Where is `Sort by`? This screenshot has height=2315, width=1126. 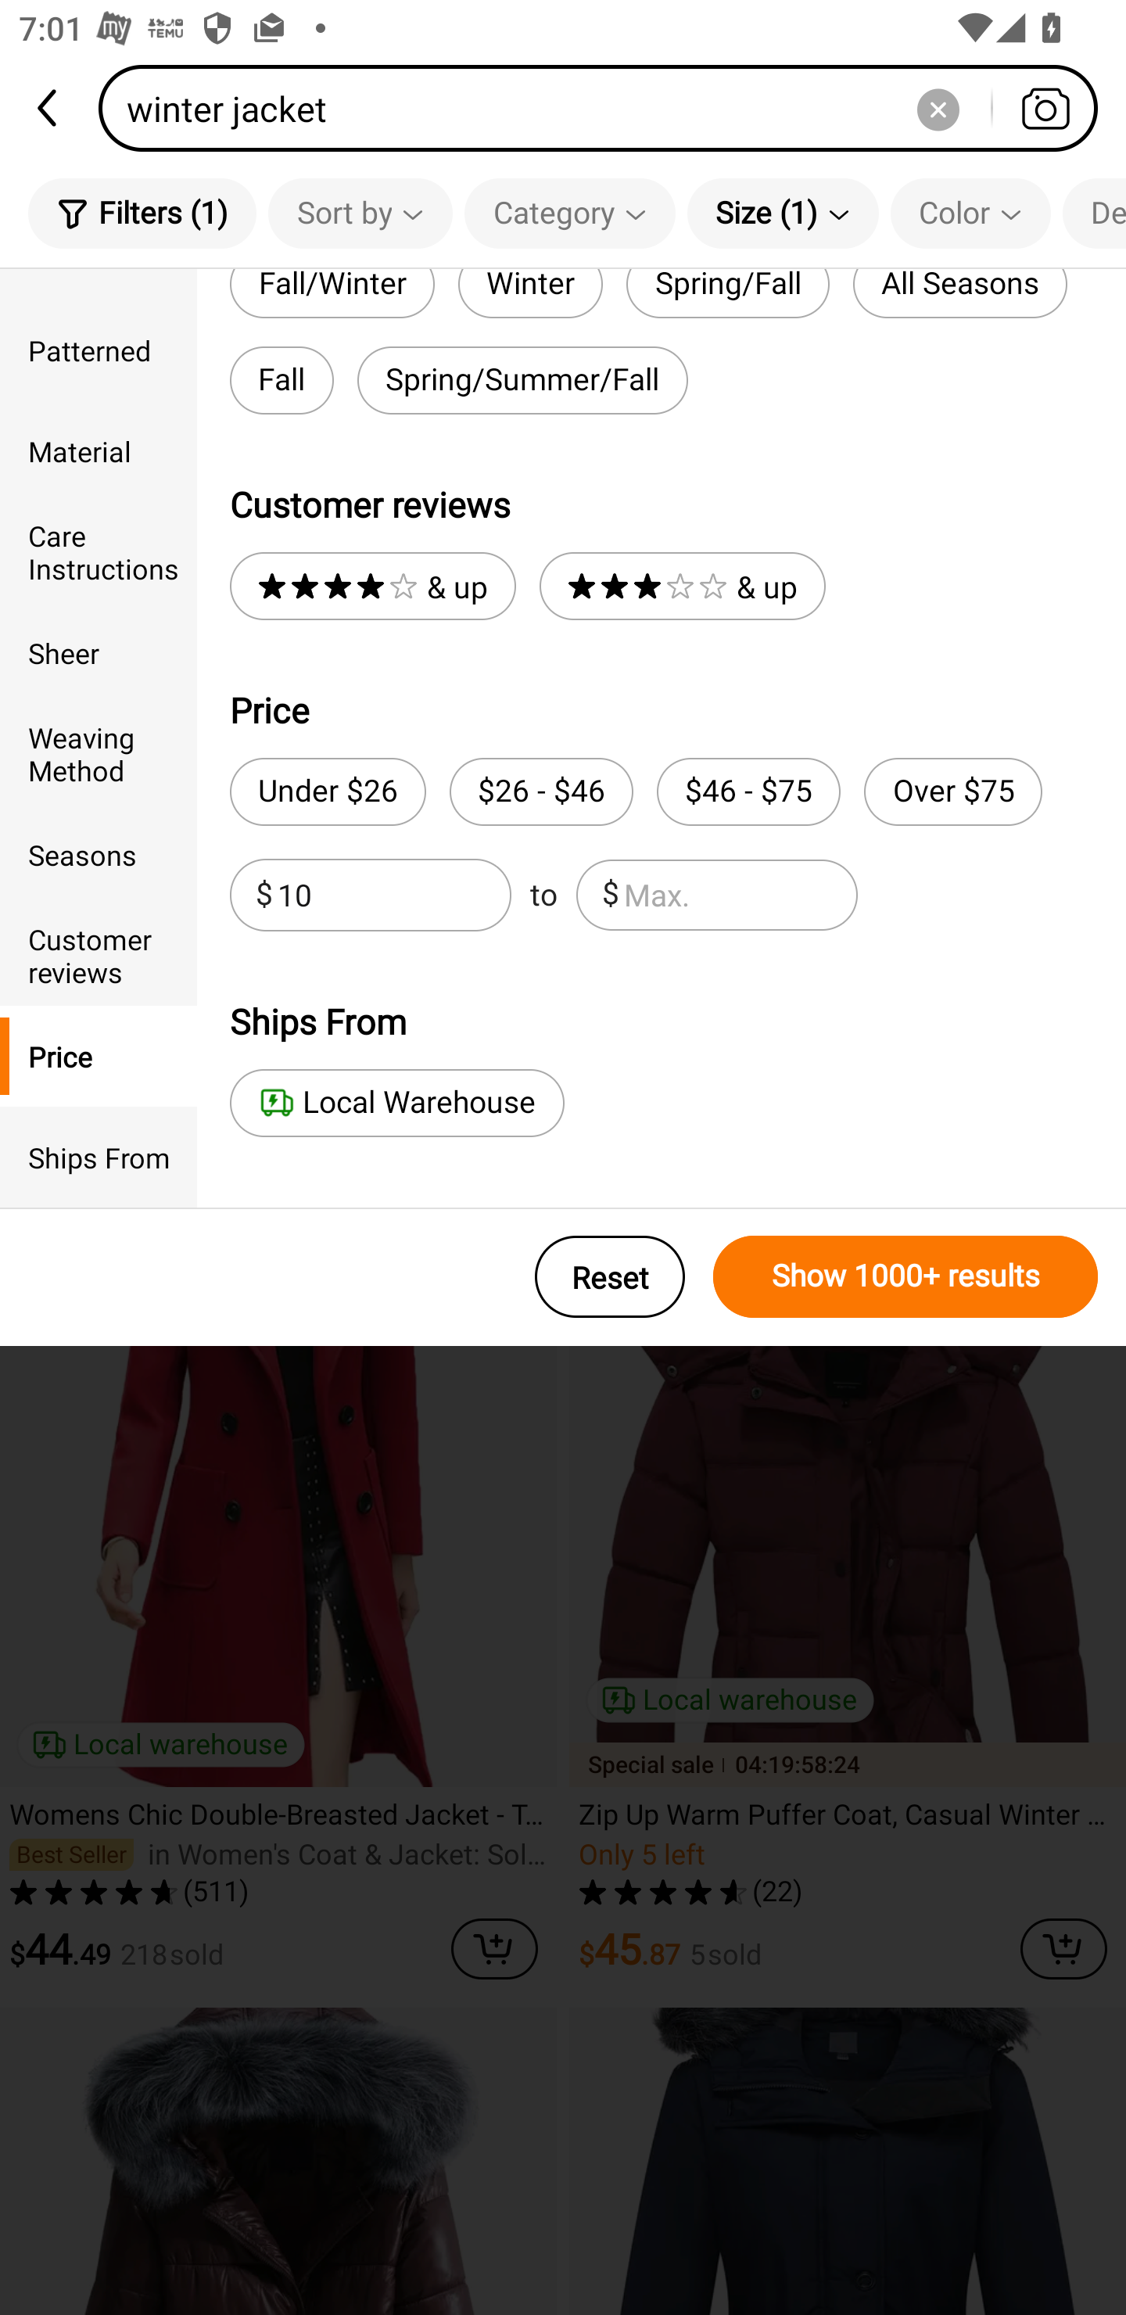
Sort by is located at coordinates (360, 213).